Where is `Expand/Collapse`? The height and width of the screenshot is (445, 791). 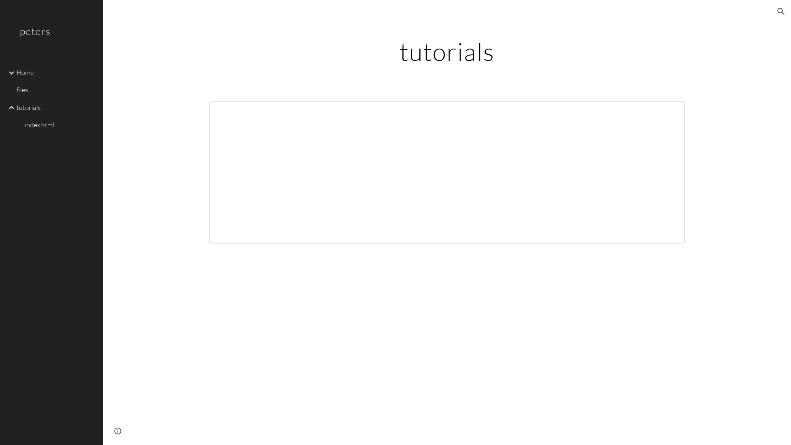
Expand/Collapse is located at coordinates (9, 108).